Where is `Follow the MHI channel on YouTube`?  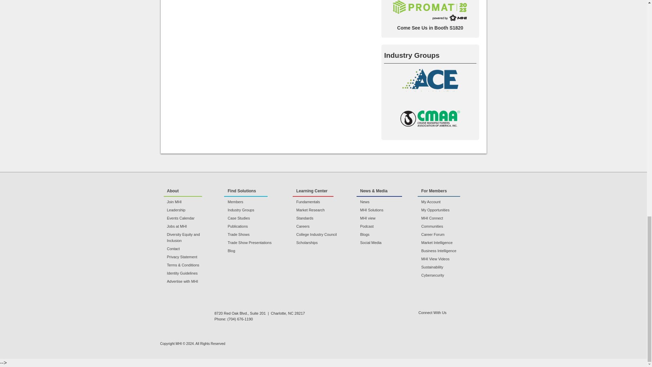
Follow the MHI channel on YouTube is located at coordinates (448, 320).